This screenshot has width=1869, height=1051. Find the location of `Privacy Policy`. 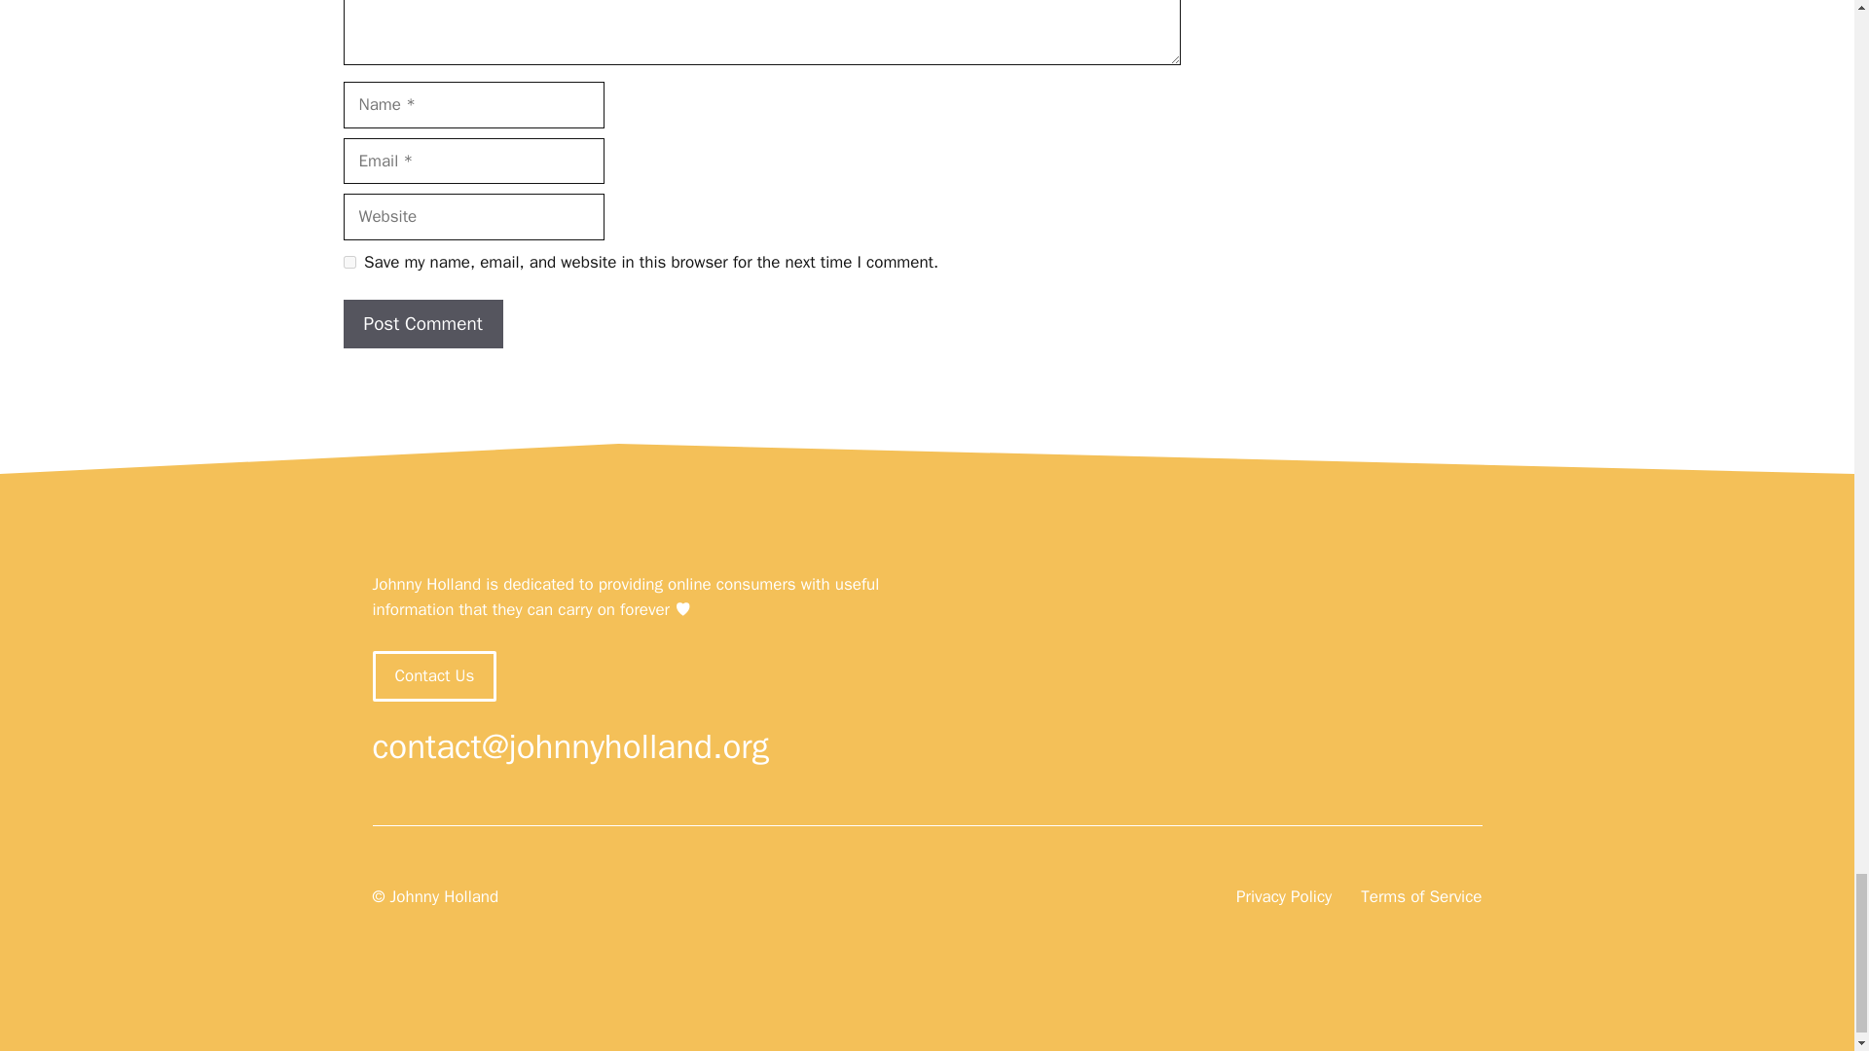

Privacy Policy is located at coordinates (1283, 897).